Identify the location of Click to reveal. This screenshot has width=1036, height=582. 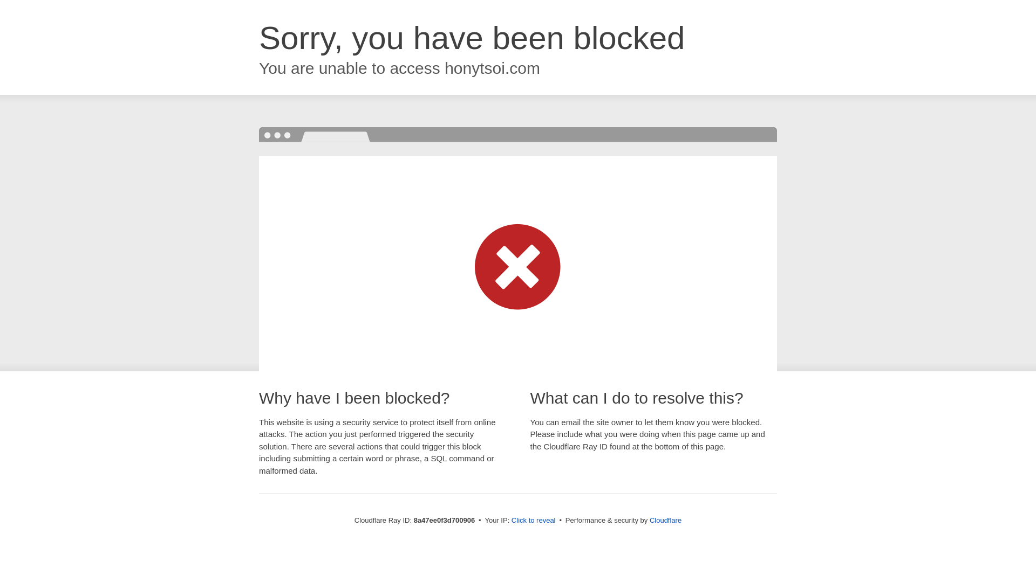
(533, 521).